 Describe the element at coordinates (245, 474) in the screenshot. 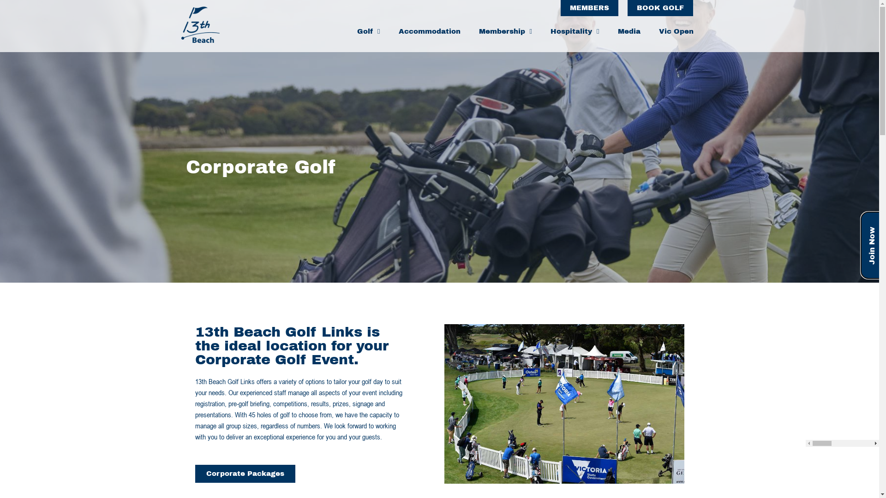

I see `Corporate Packages` at that location.